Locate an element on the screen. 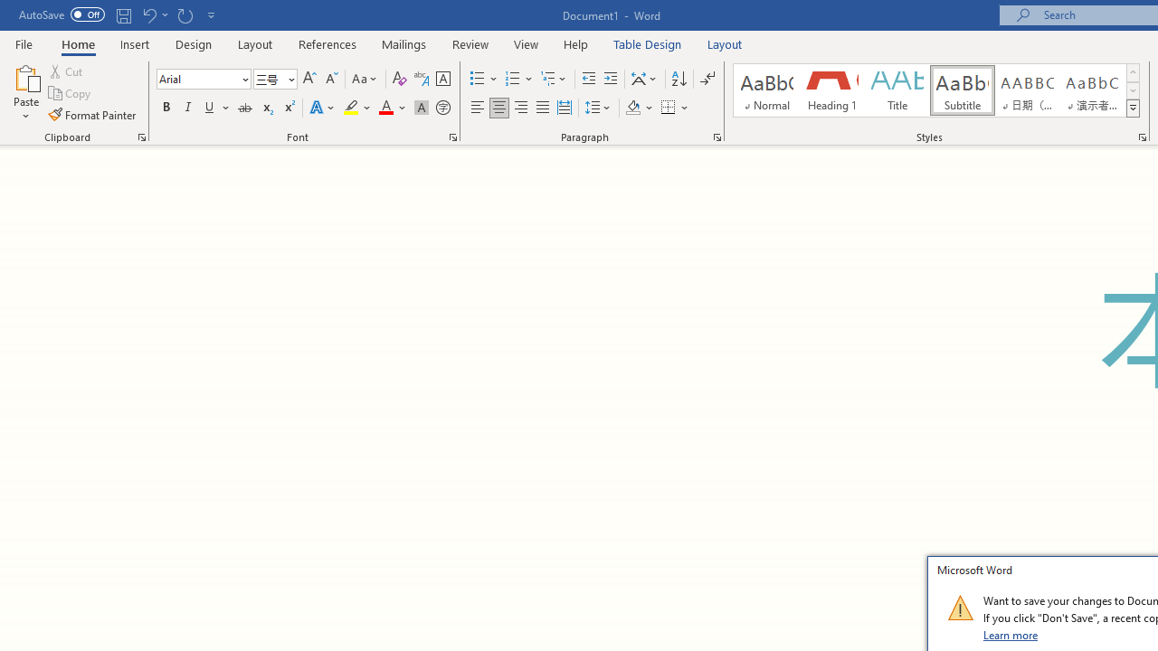  Font Color is located at coordinates (393, 108).